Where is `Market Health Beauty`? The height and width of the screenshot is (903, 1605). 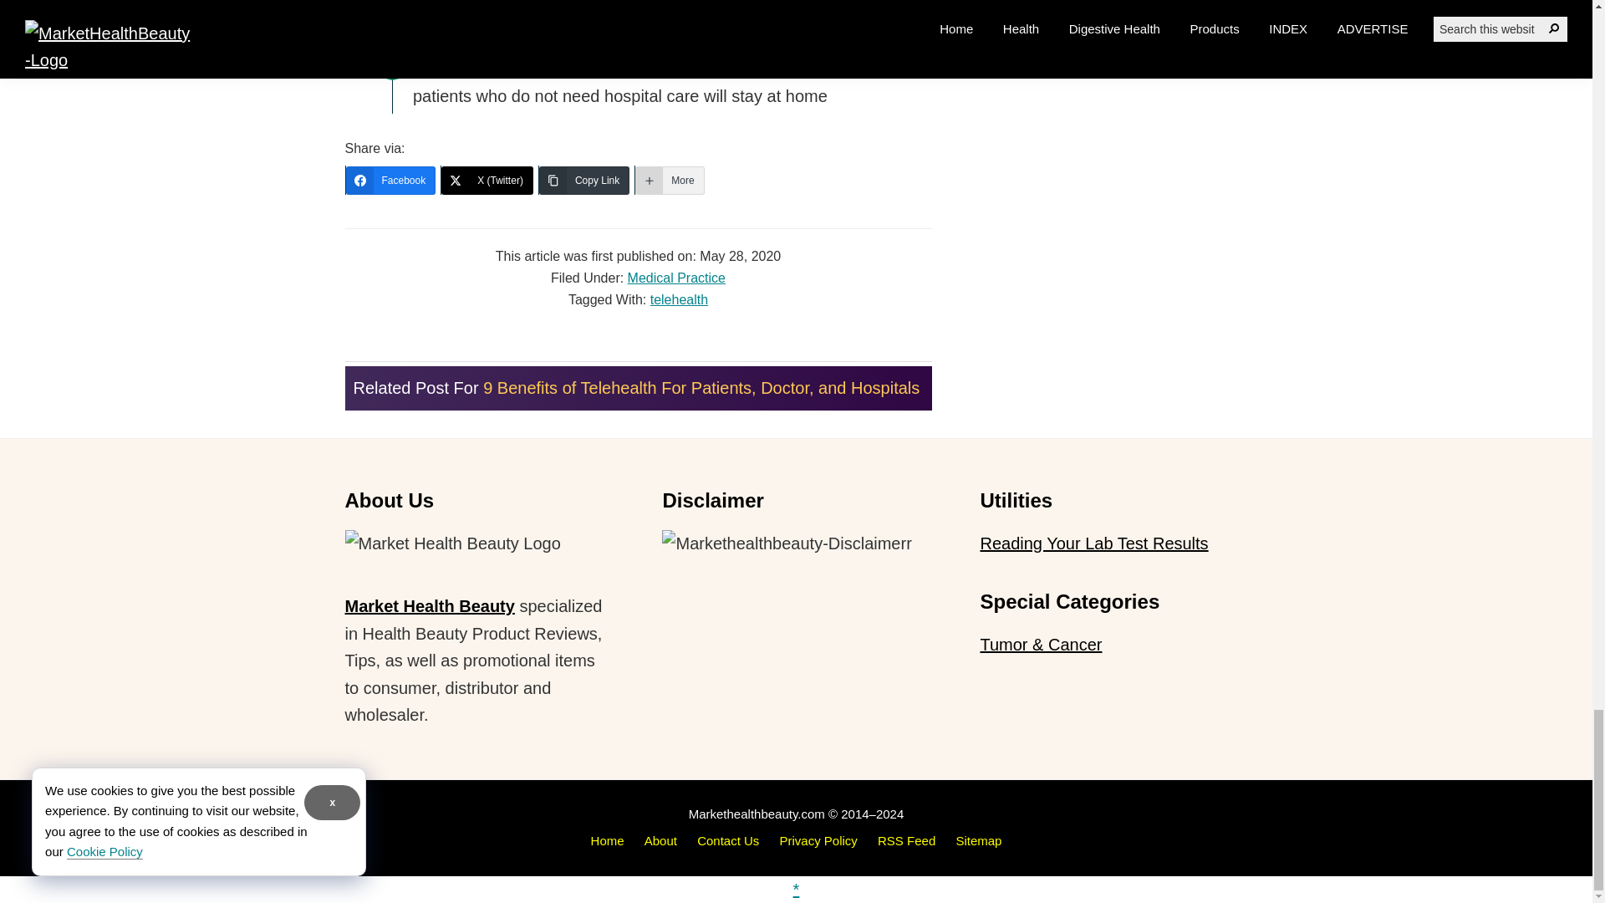
Market Health Beauty is located at coordinates (429, 605).